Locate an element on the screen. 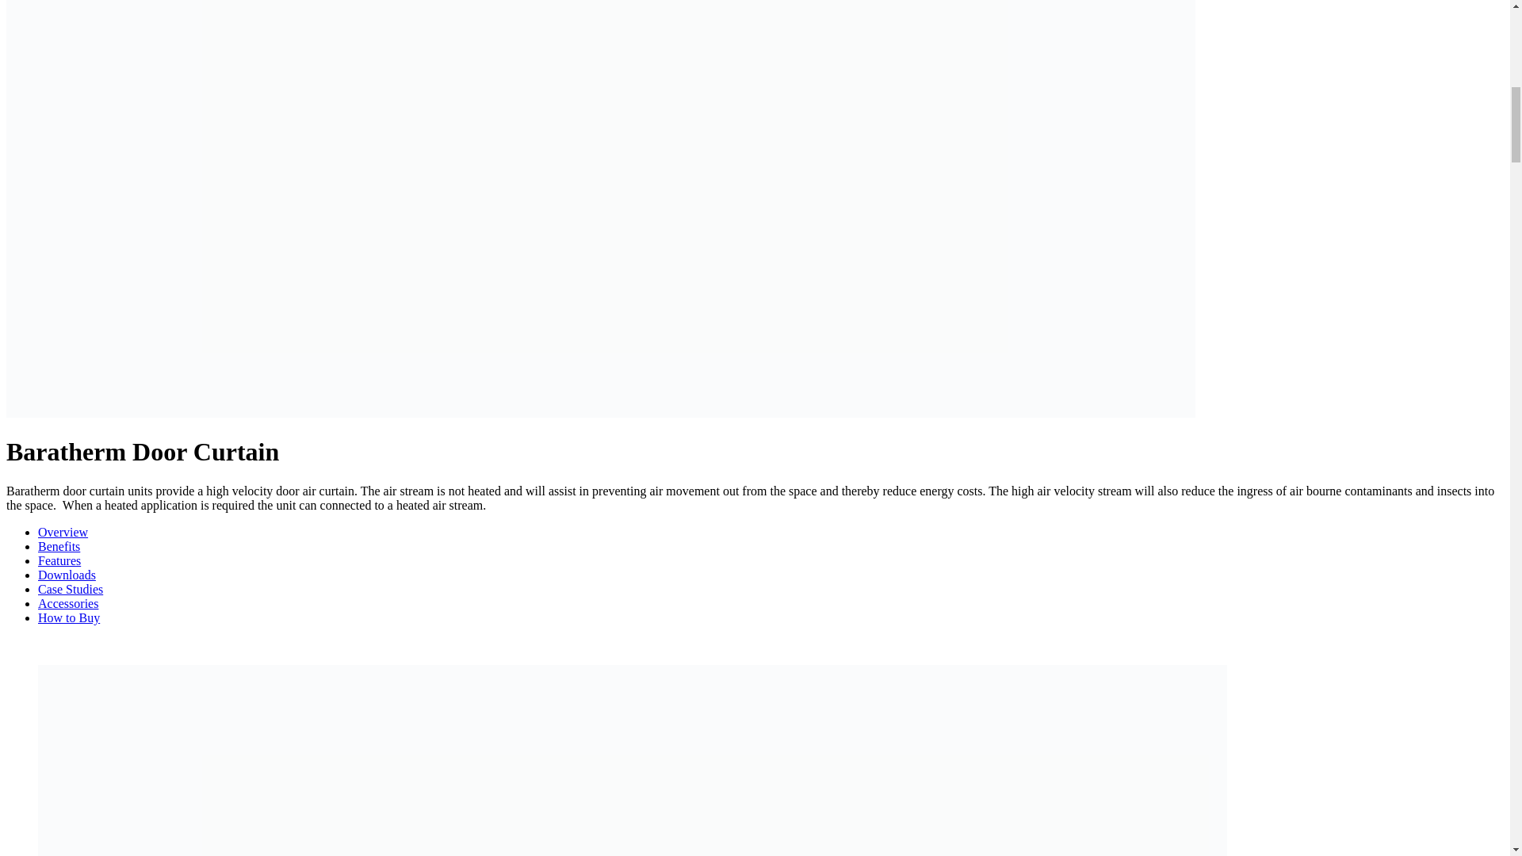 The image size is (1522, 856). How to Buy is located at coordinates (69, 618).